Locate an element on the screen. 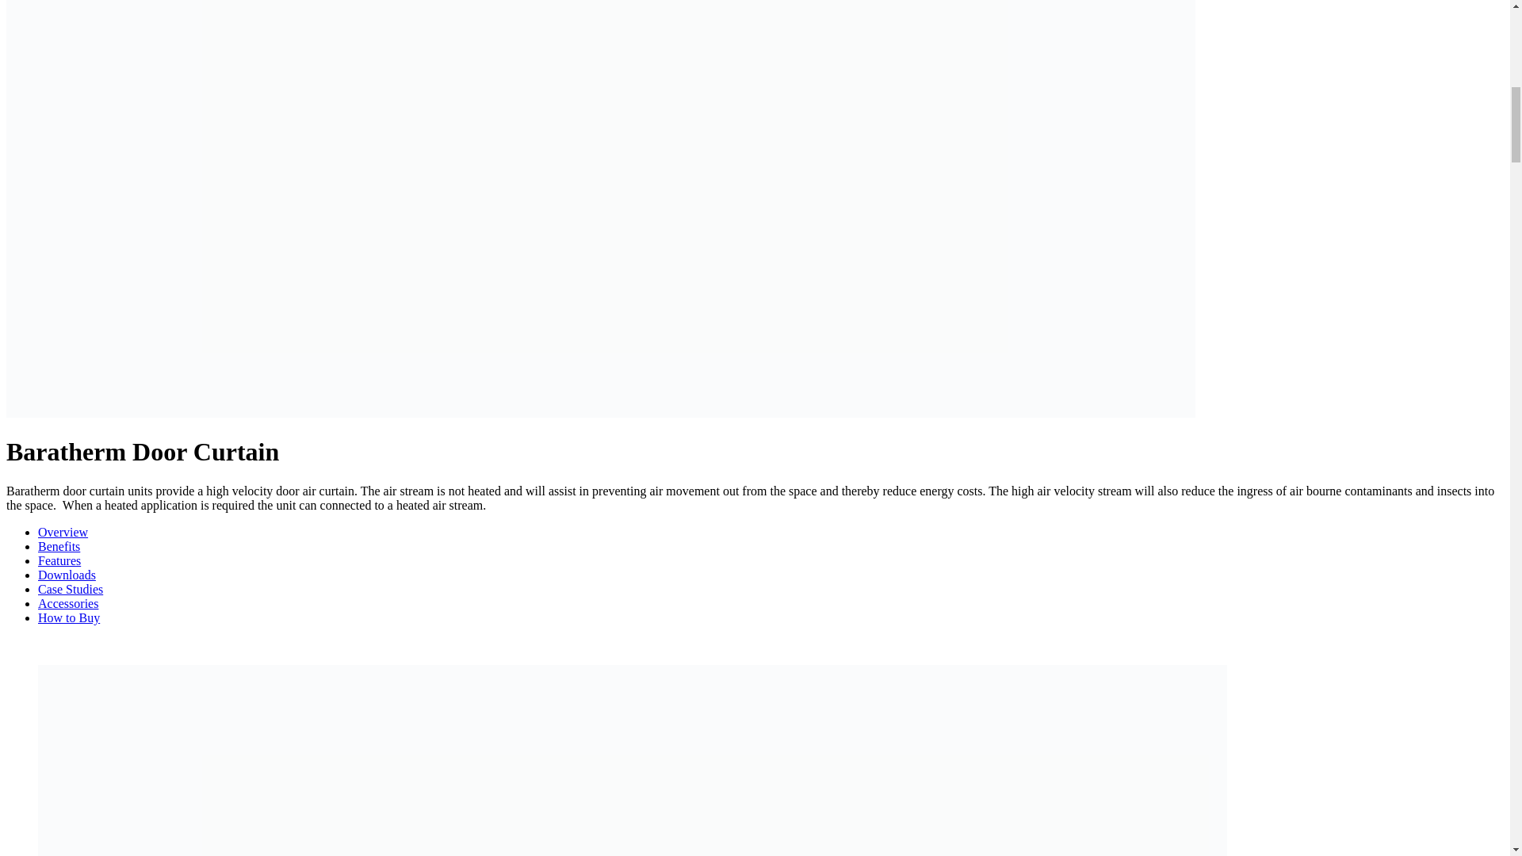 The image size is (1522, 856). How to Buy is located at coordinates (69, 618).